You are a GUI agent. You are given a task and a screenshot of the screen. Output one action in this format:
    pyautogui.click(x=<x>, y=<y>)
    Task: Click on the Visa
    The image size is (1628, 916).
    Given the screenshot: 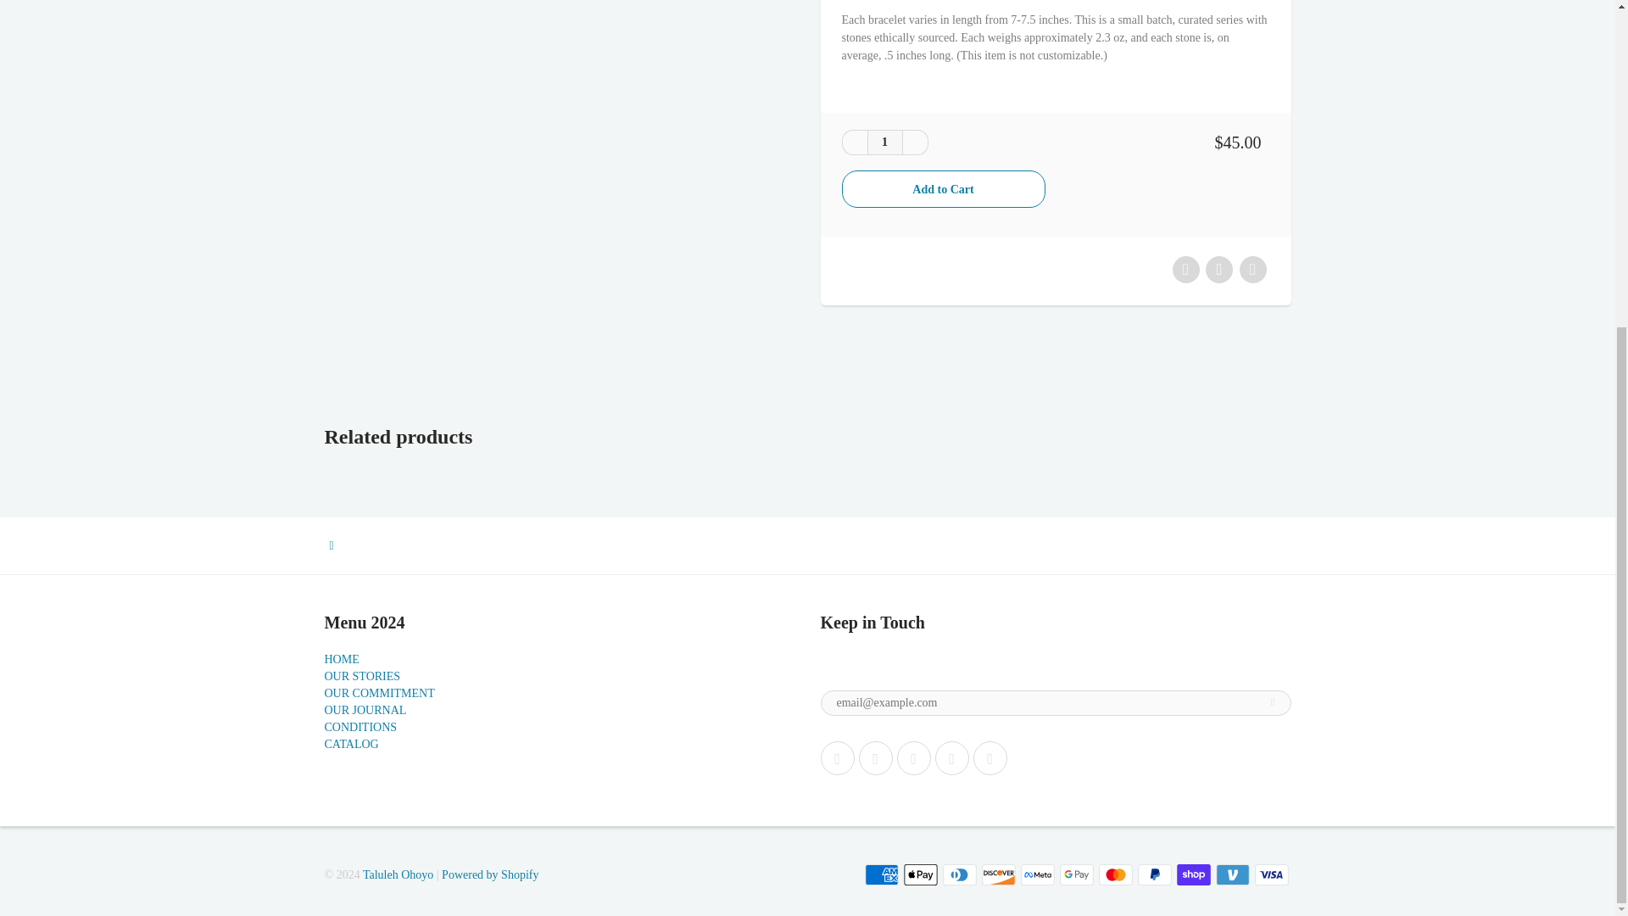 What is the action you would take?
    pyautogui.click(x=1272, y=875)
    